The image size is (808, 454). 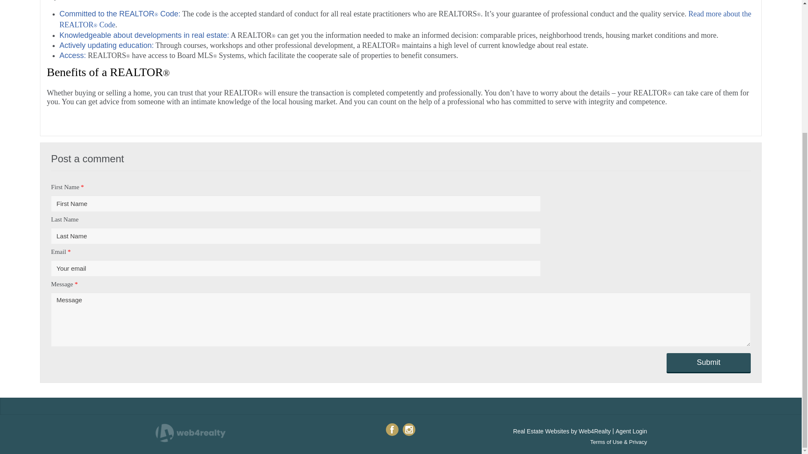 What do you see at coordinates (562, 431) in the screenshot?
I see `Real Estate Websites by Web4Realty` at bounding box center [562, 431].